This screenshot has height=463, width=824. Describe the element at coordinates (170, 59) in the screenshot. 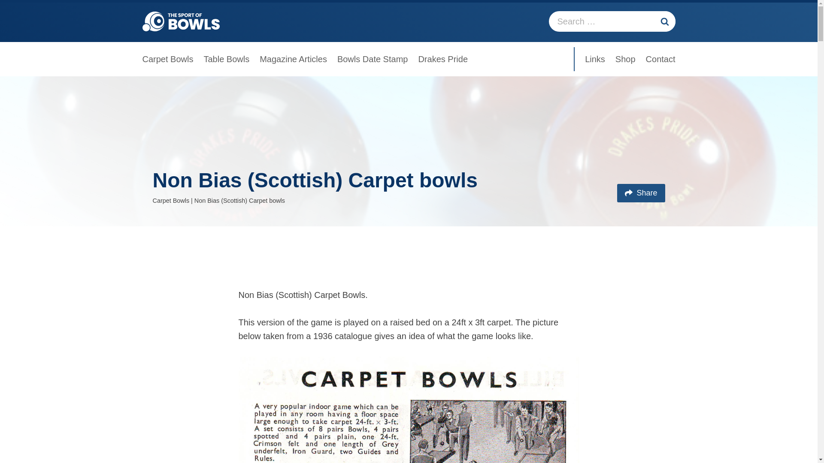

I see `Carpet Bowls` at that location.